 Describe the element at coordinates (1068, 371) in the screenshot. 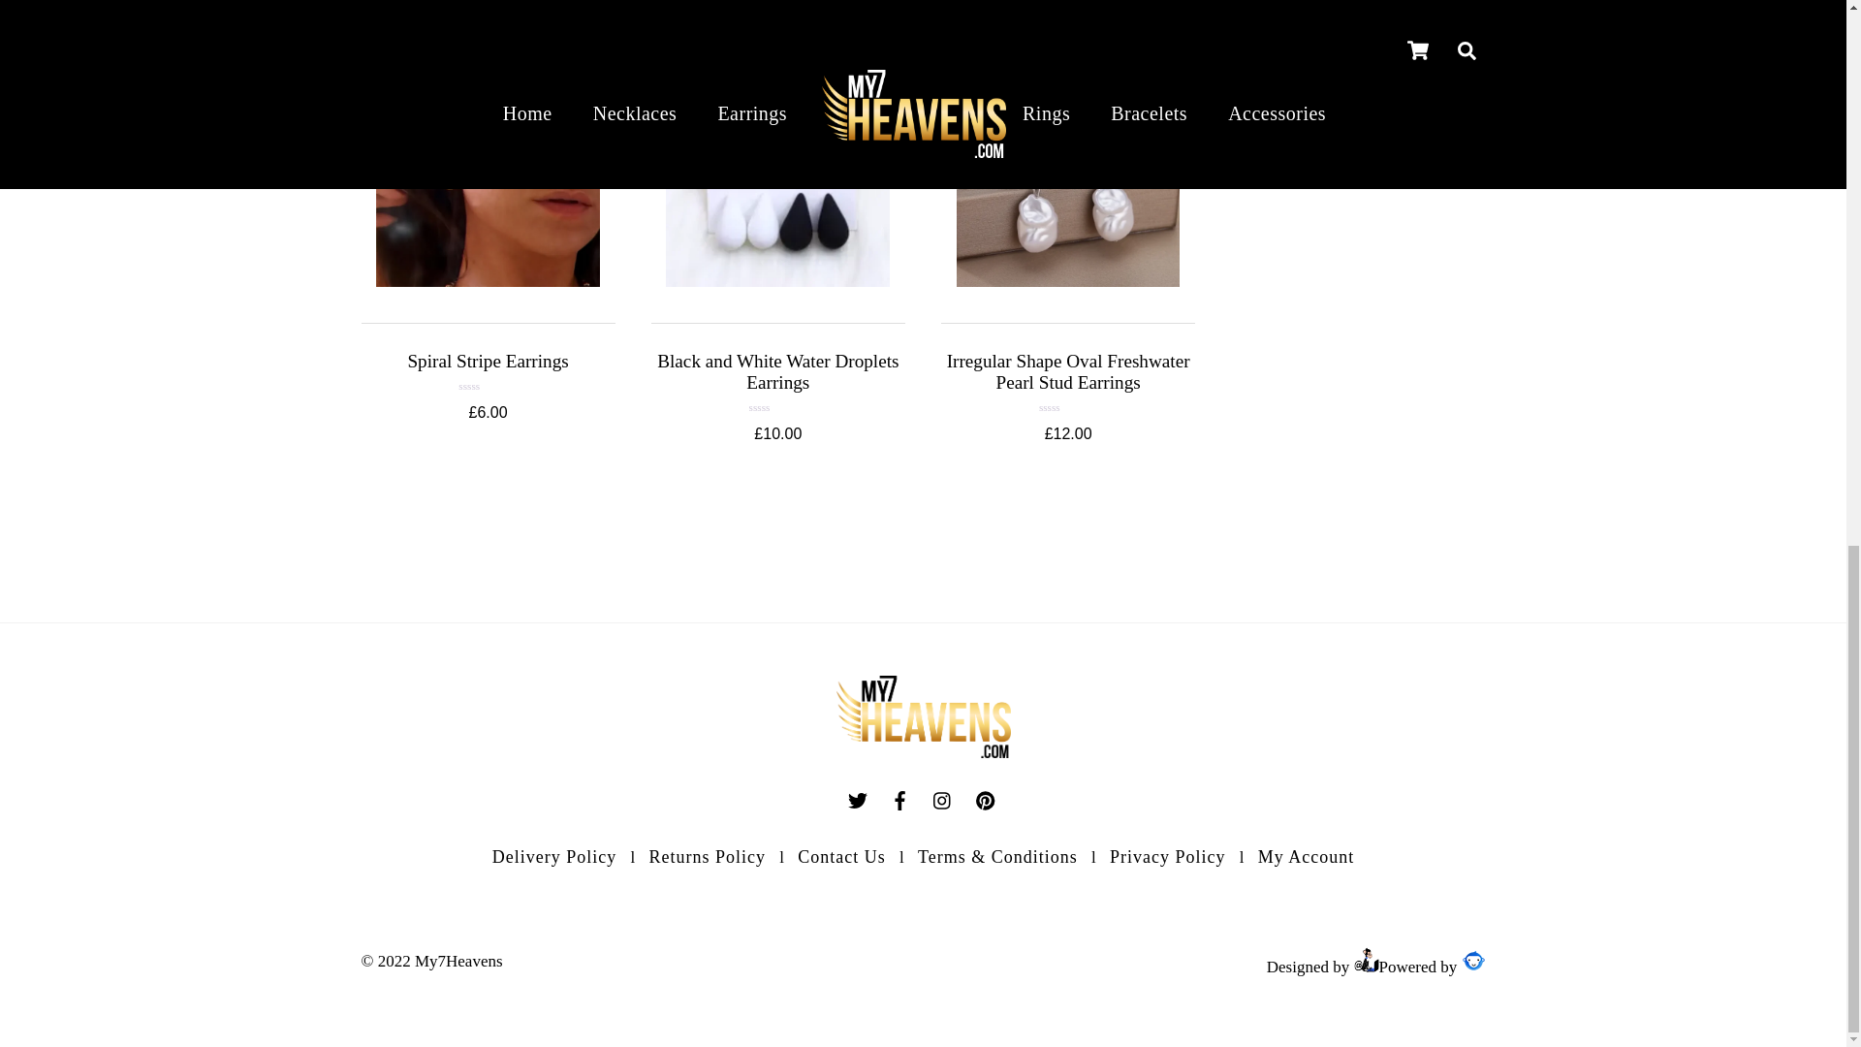

I see `Irregular Shape Oval Freshwater Pearl Stud Earrings` at that location.